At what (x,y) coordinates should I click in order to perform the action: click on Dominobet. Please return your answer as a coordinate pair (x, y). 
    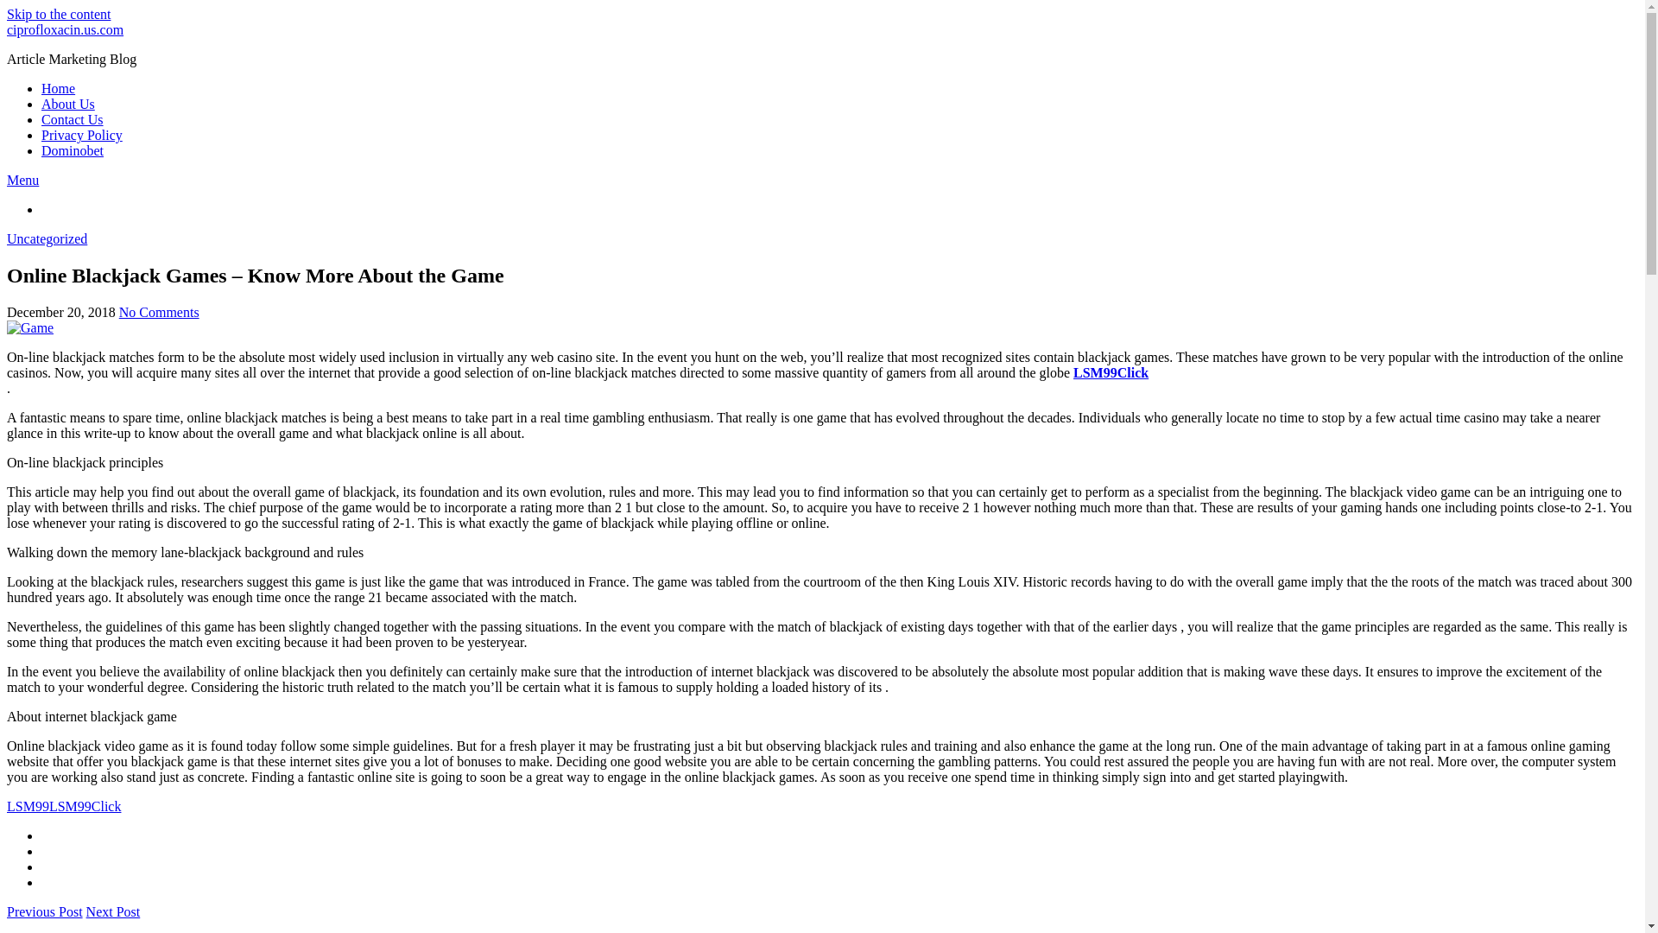
    Looking at the image, I should click on (73, 150).